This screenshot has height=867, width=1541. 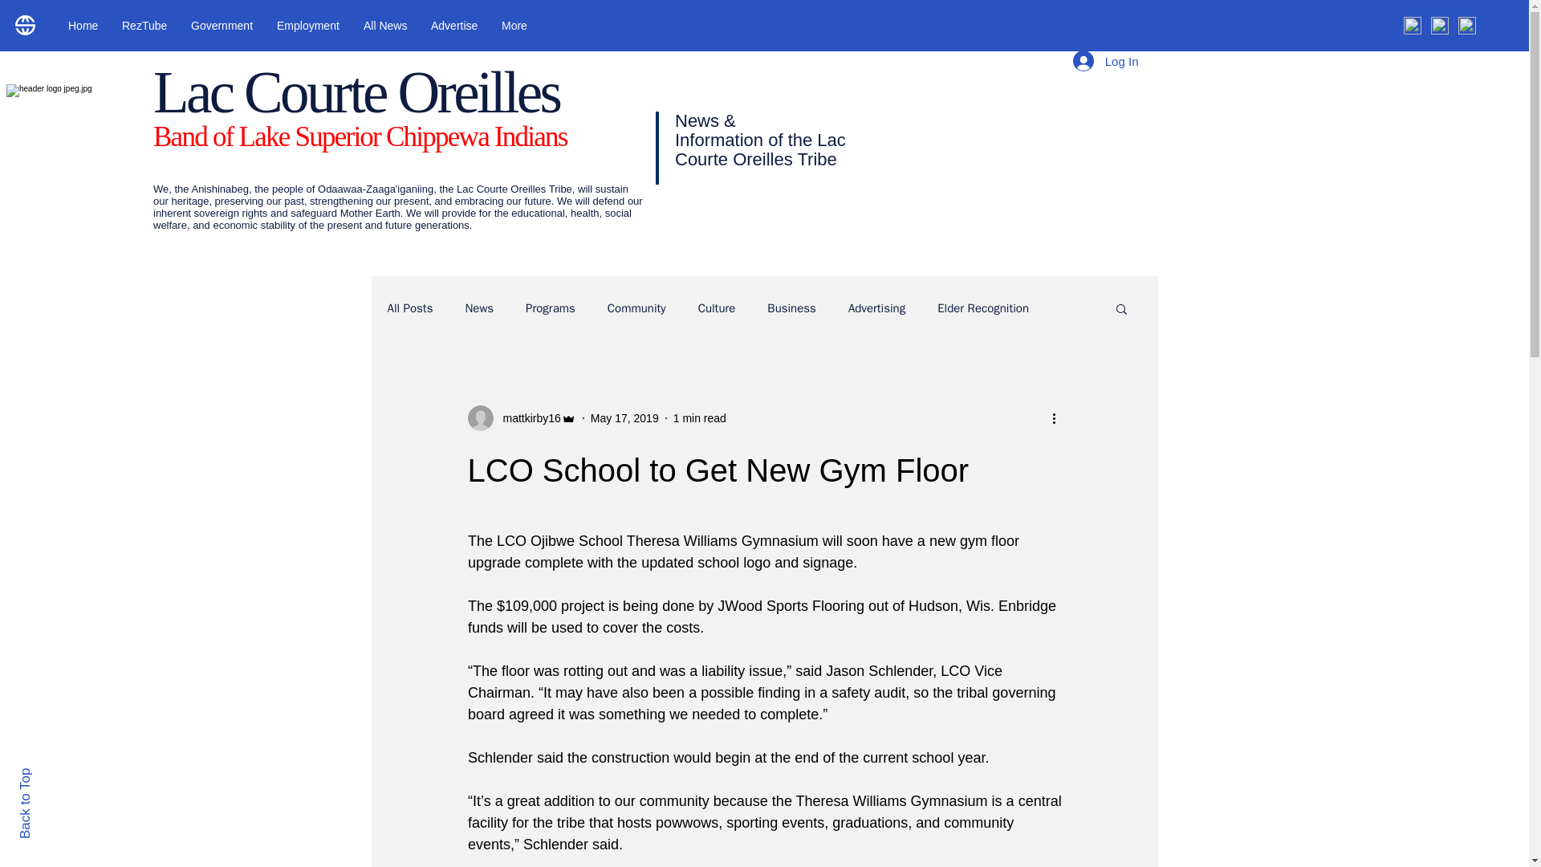 I want to click on Employment, so click(x=308, y=26).